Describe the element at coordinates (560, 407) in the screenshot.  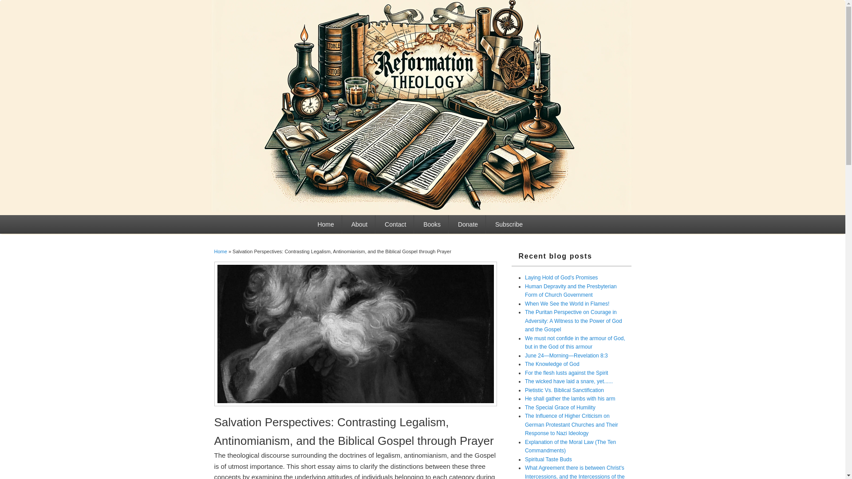
I see `The Special Grace of Humility` at that location.